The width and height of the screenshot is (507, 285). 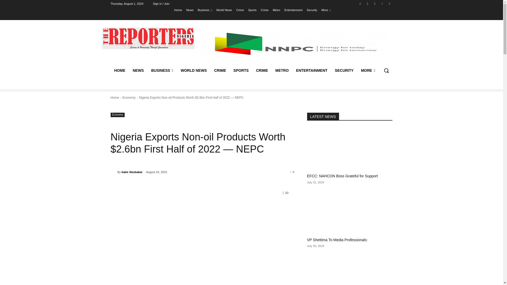 What do you see at coordinates (224, 10) in the screenshot?
I see `World News` at bounding box center [224, 10].